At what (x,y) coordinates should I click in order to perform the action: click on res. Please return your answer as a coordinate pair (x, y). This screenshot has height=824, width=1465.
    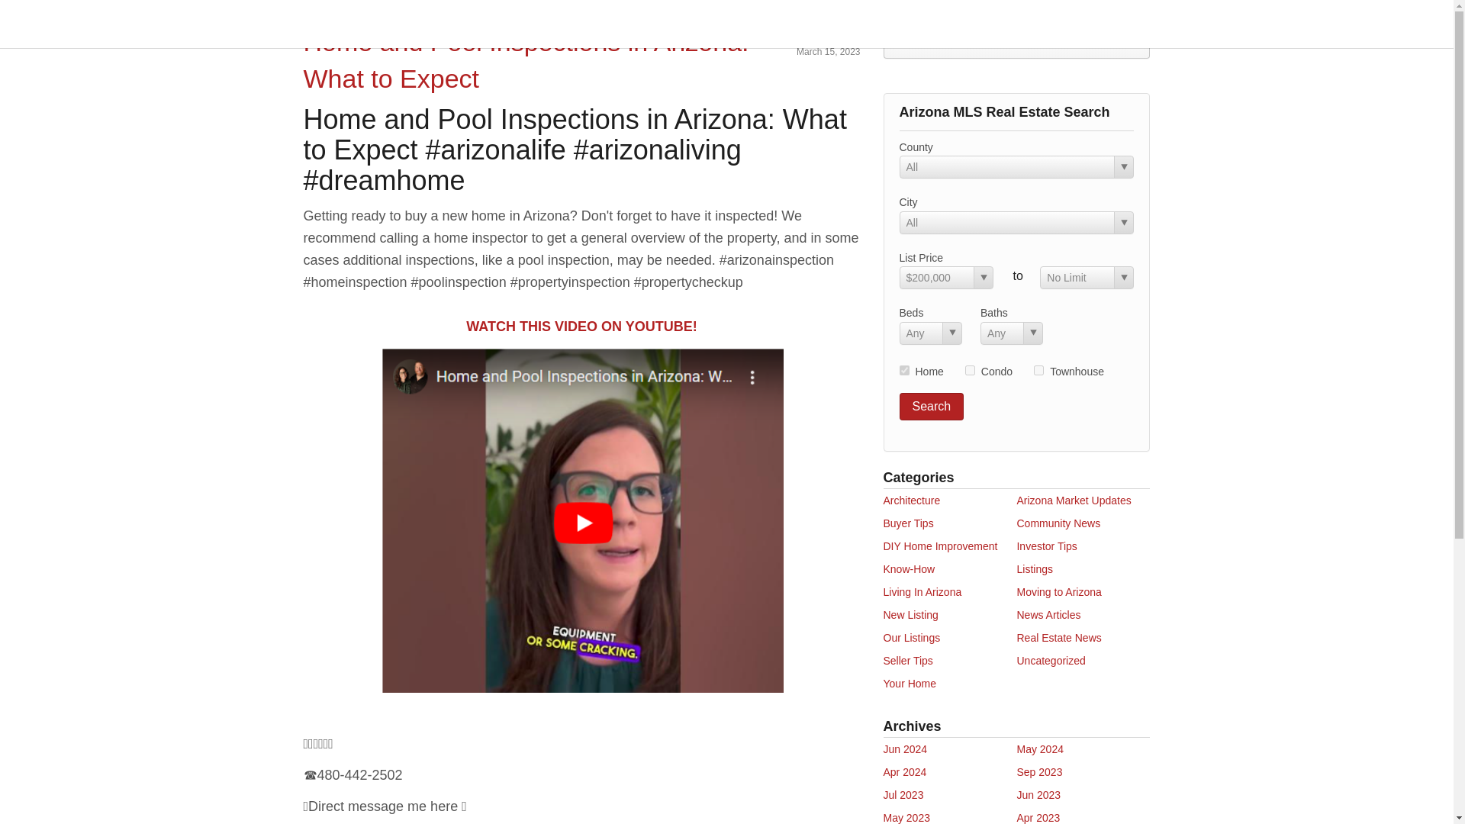
    Looking at the image, I should click on (903, 371).